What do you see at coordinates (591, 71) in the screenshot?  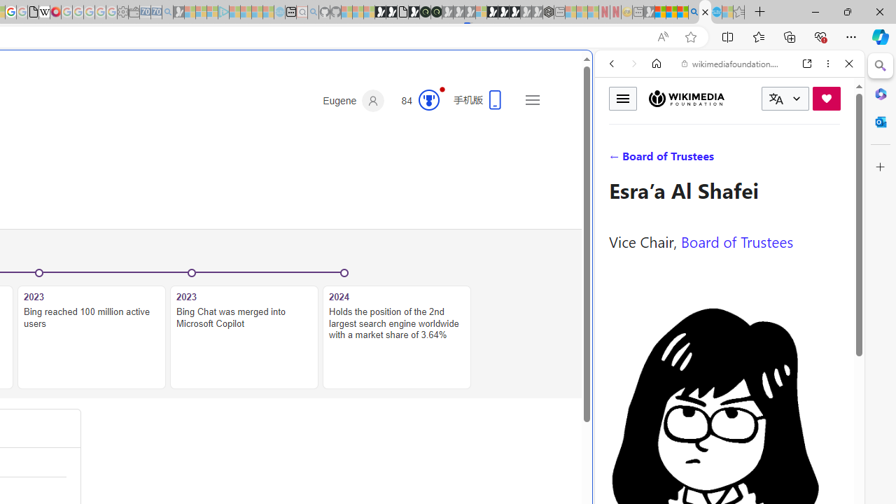 I see `Close split screen` at bounding box center [591, 71].